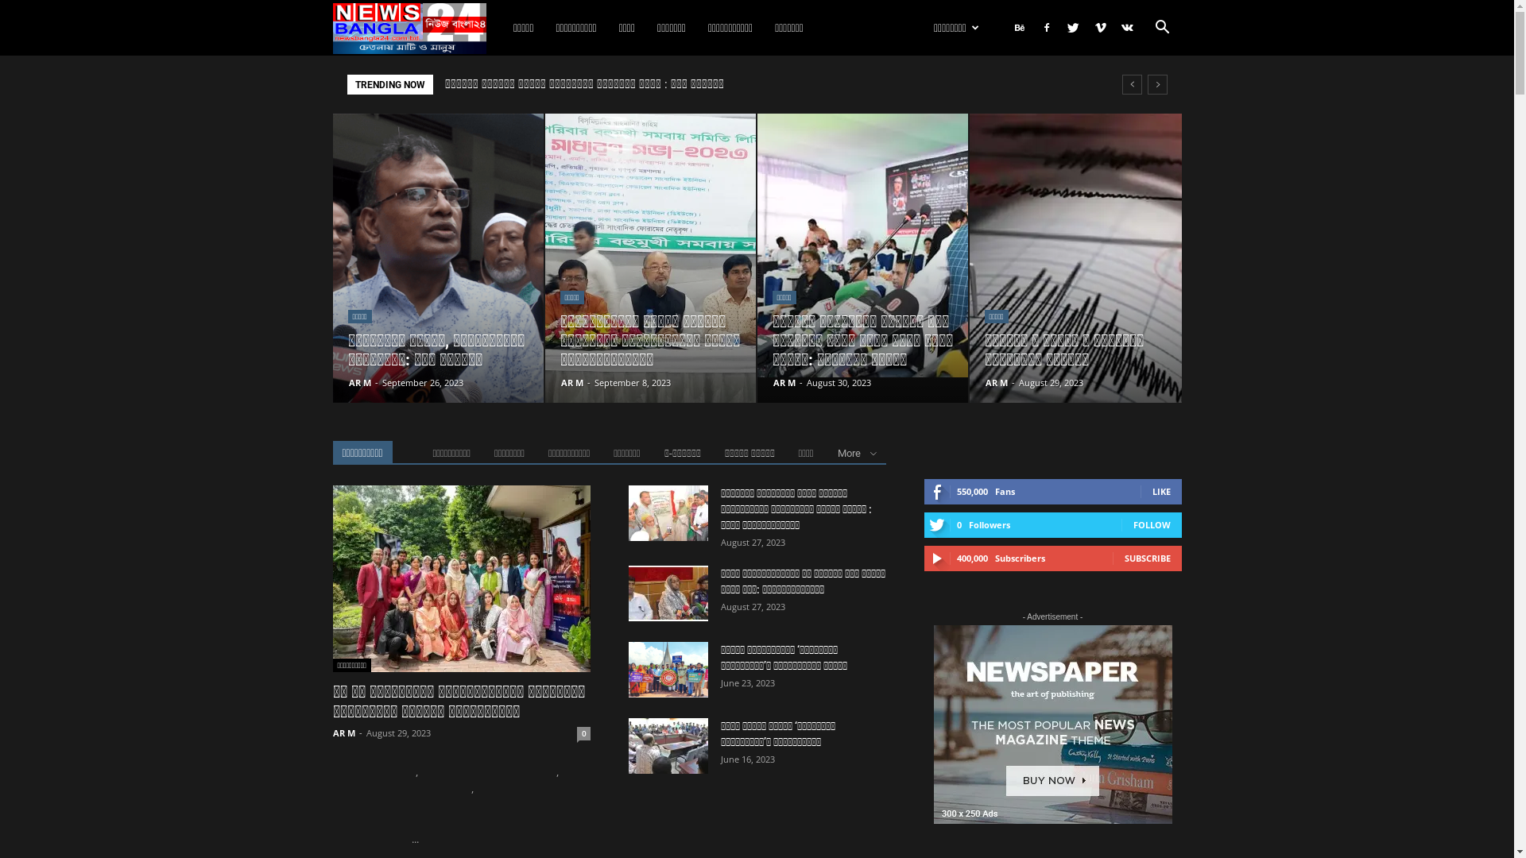 Image resolution: width=1526 pixels, height=858 pixels. I want to click on VKontakte, so click(1128, 28).